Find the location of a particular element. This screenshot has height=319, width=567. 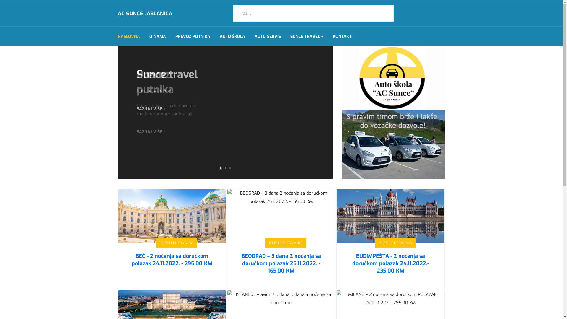

AUTO SERVIS is located at coordinates (268, 37).